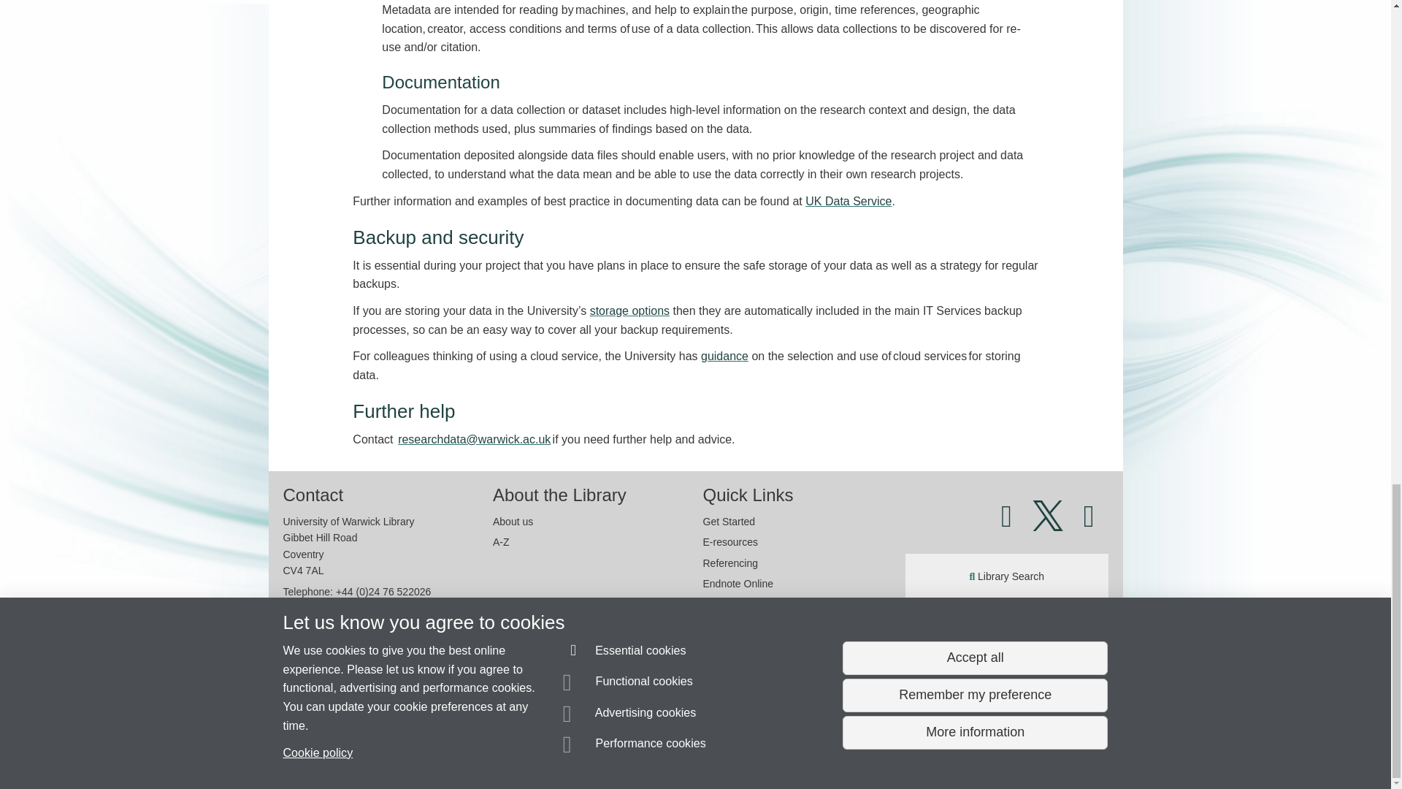  Describe the element at coordinates (352, 752) in the screenshot. I see `More information about SiteBuilder` at that location.